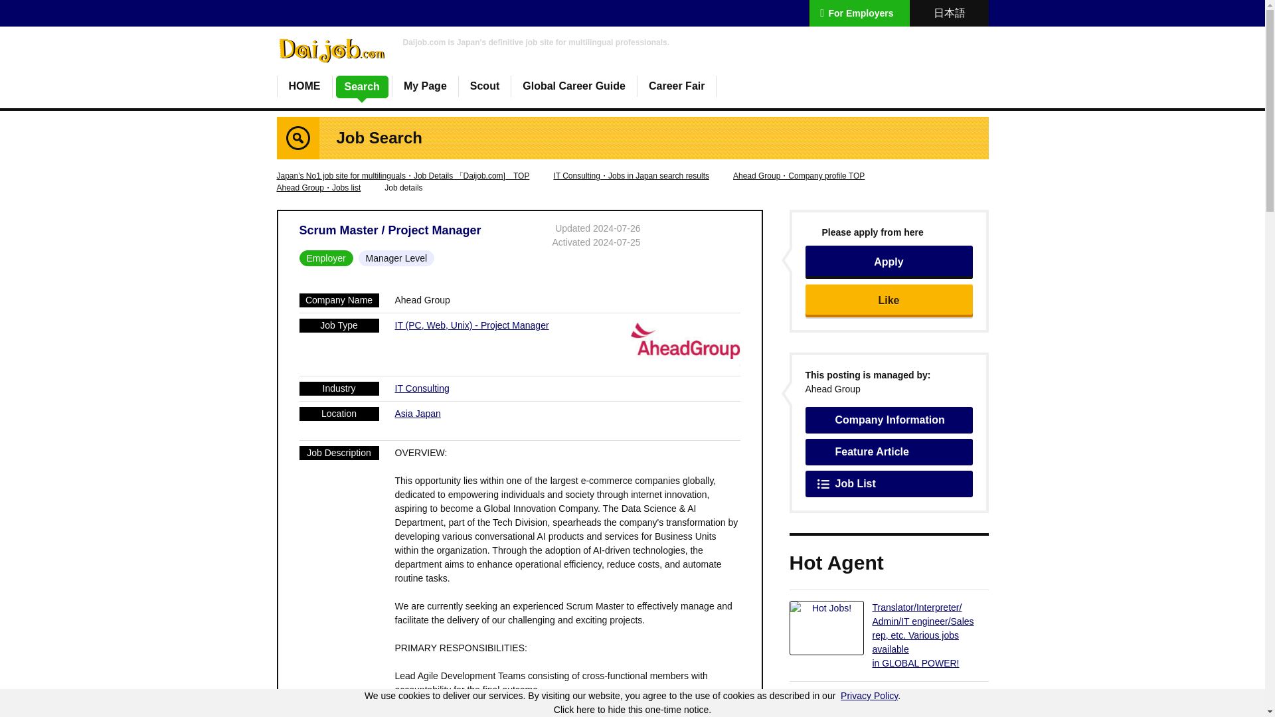  I want to click on Conduct a Job Search, so click(363, 86).